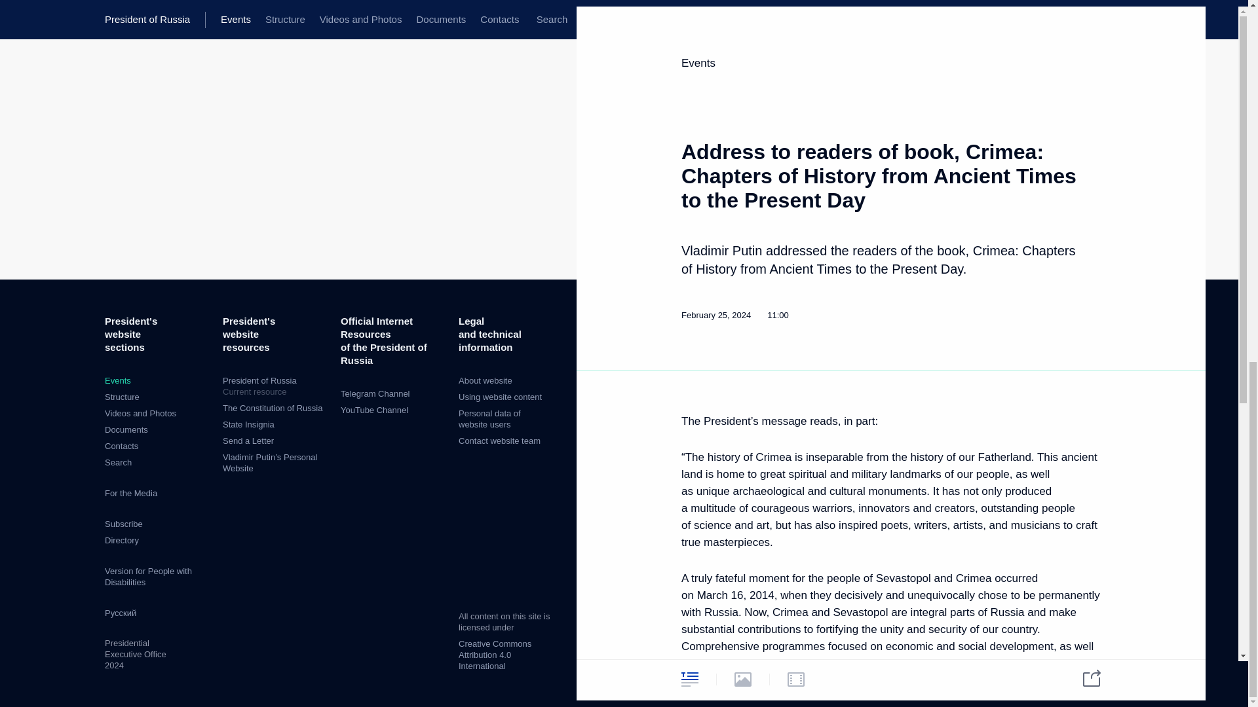 The image size is (1258, 707). What do you see at coordinates (117, 380) in the screenshot?
I see `Send a Letter` at bounding box center [117, 380].